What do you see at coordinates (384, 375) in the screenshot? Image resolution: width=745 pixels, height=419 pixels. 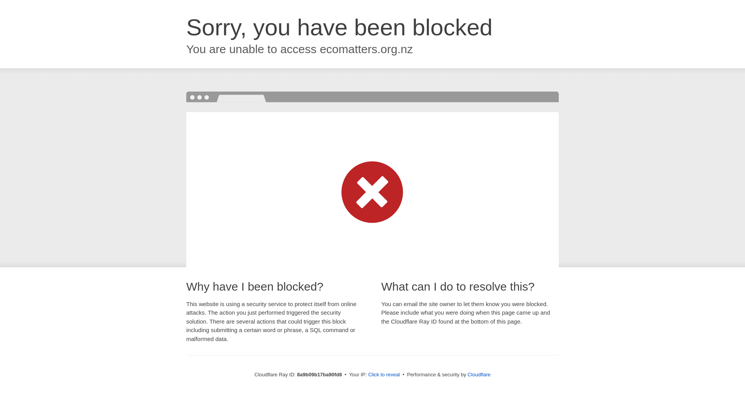 I see `Click to reveal` at bounding box center [384, 375].